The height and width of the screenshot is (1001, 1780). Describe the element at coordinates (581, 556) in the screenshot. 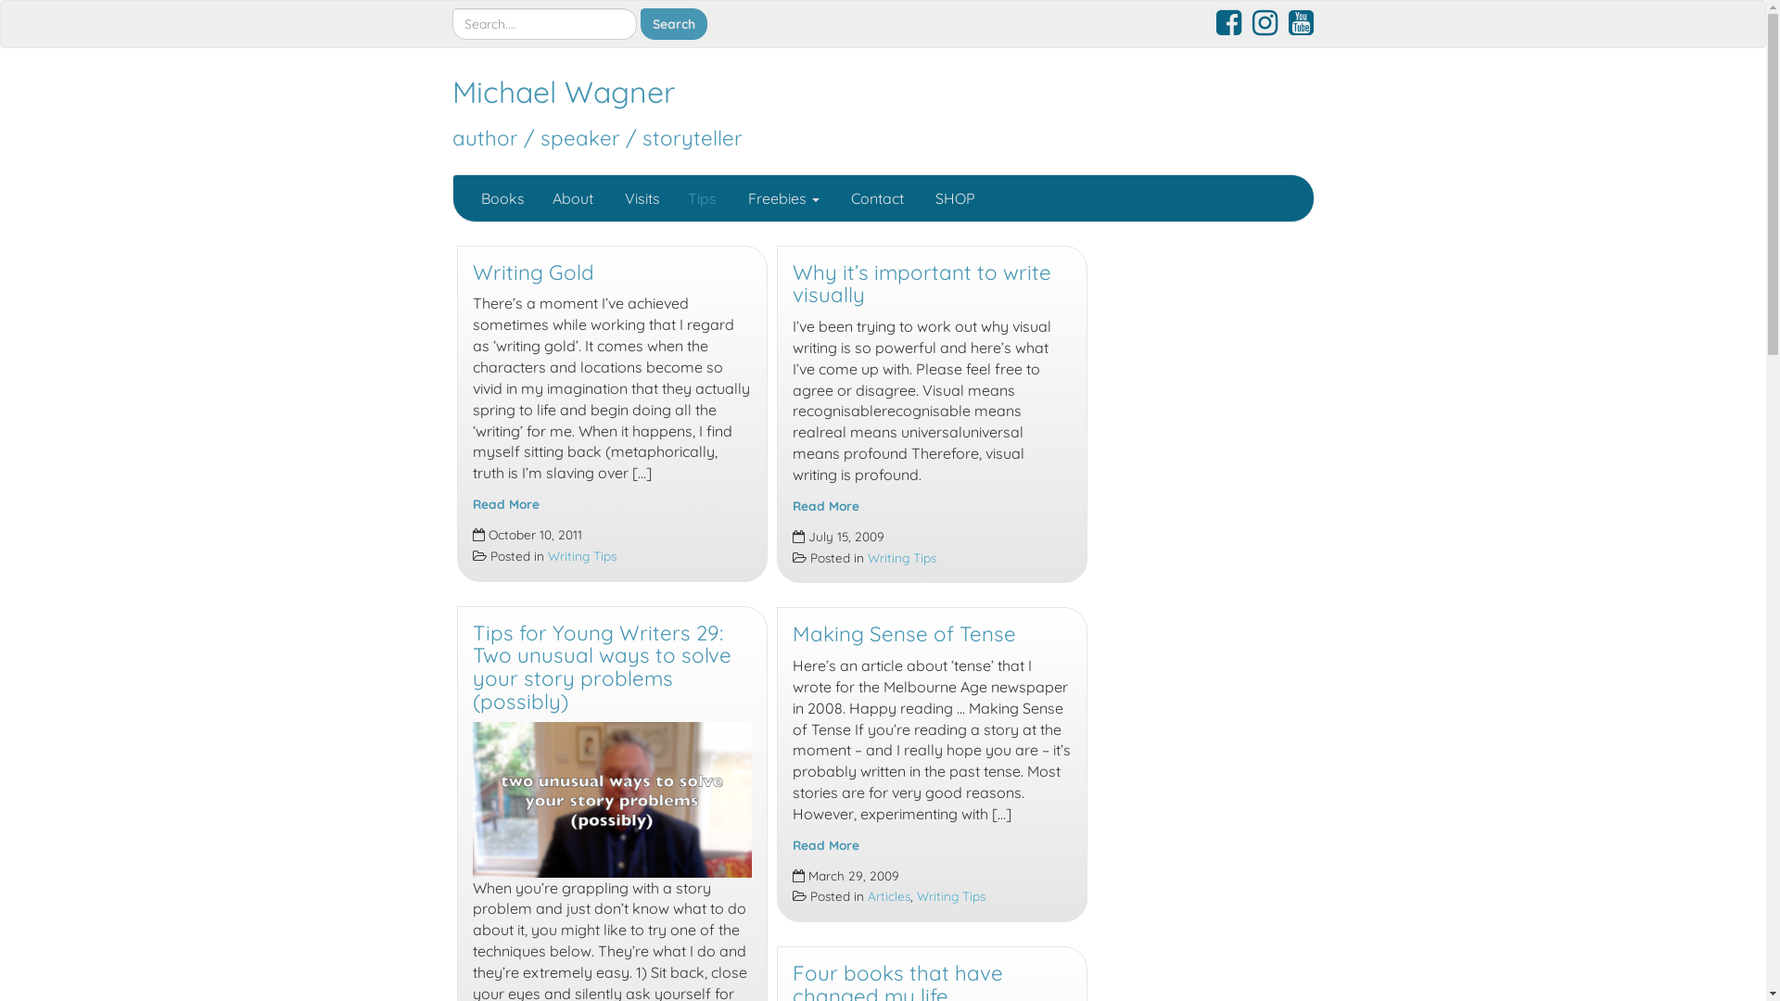

I see `Writing Tips` at that location.